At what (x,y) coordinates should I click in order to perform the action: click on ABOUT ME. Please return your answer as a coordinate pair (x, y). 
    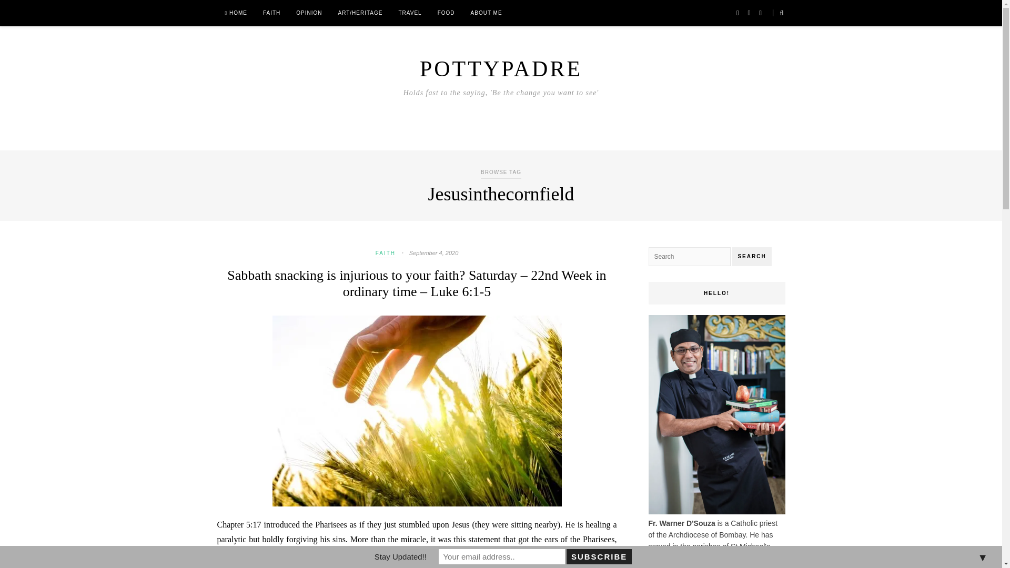
    Looking at the image, I should click on (486, 13).